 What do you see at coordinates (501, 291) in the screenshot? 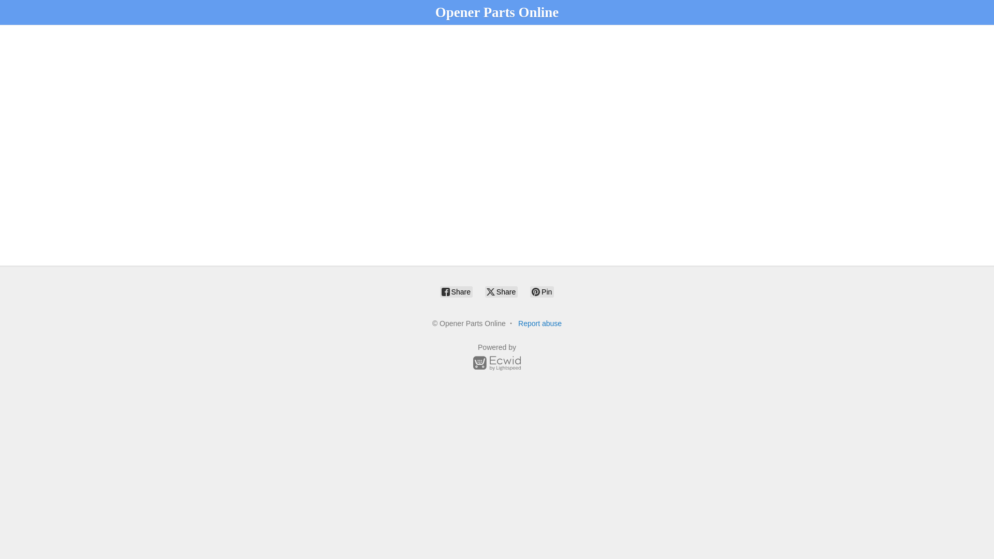
I see `Share` at bounding box center [501, 291].